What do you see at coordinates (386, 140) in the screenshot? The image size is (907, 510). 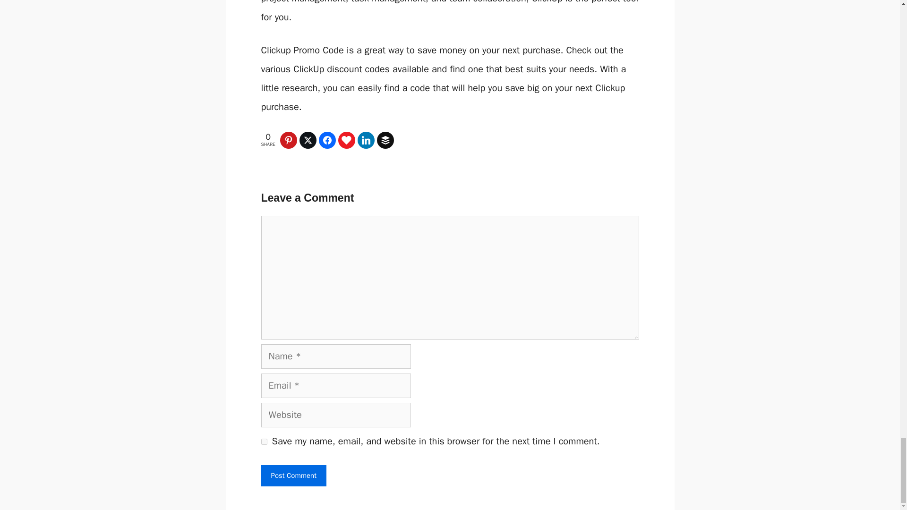 I see `0` at bounding box center [386, 140].